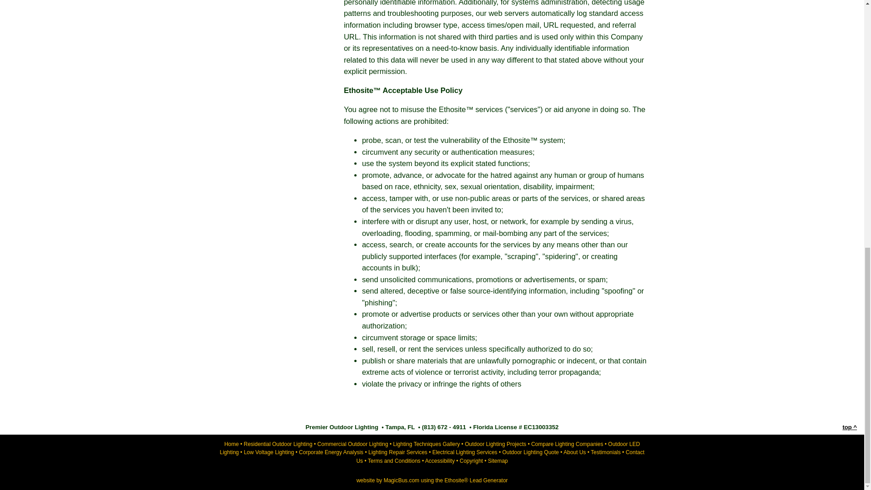 The image size is (871, 490). Describe the element at coordinates (331, 452) in the screenshot. I see `Corporate Energy Analysis` at that location.